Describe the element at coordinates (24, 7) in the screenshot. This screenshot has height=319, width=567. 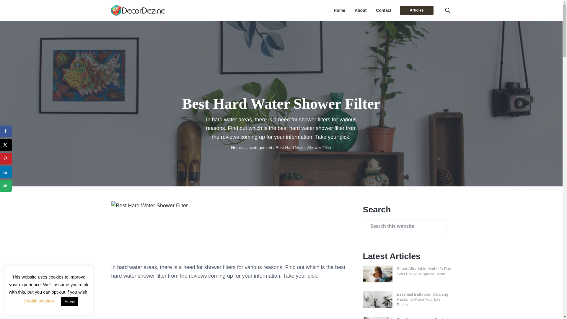
I see `Search` at that location.